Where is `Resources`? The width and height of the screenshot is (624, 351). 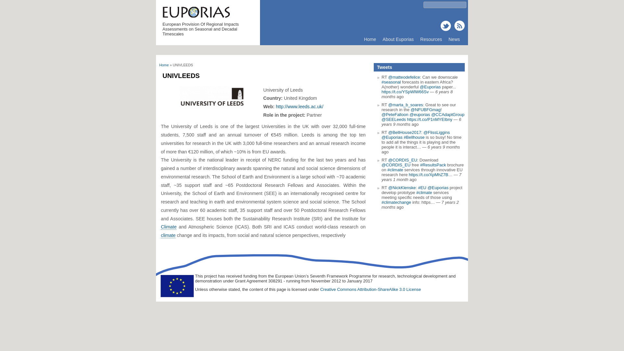 Resources is located at coordinates (431, 39).